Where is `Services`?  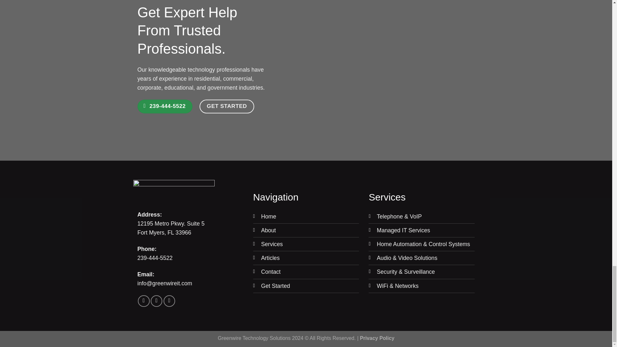
Services is located at coordinates (272, 244).